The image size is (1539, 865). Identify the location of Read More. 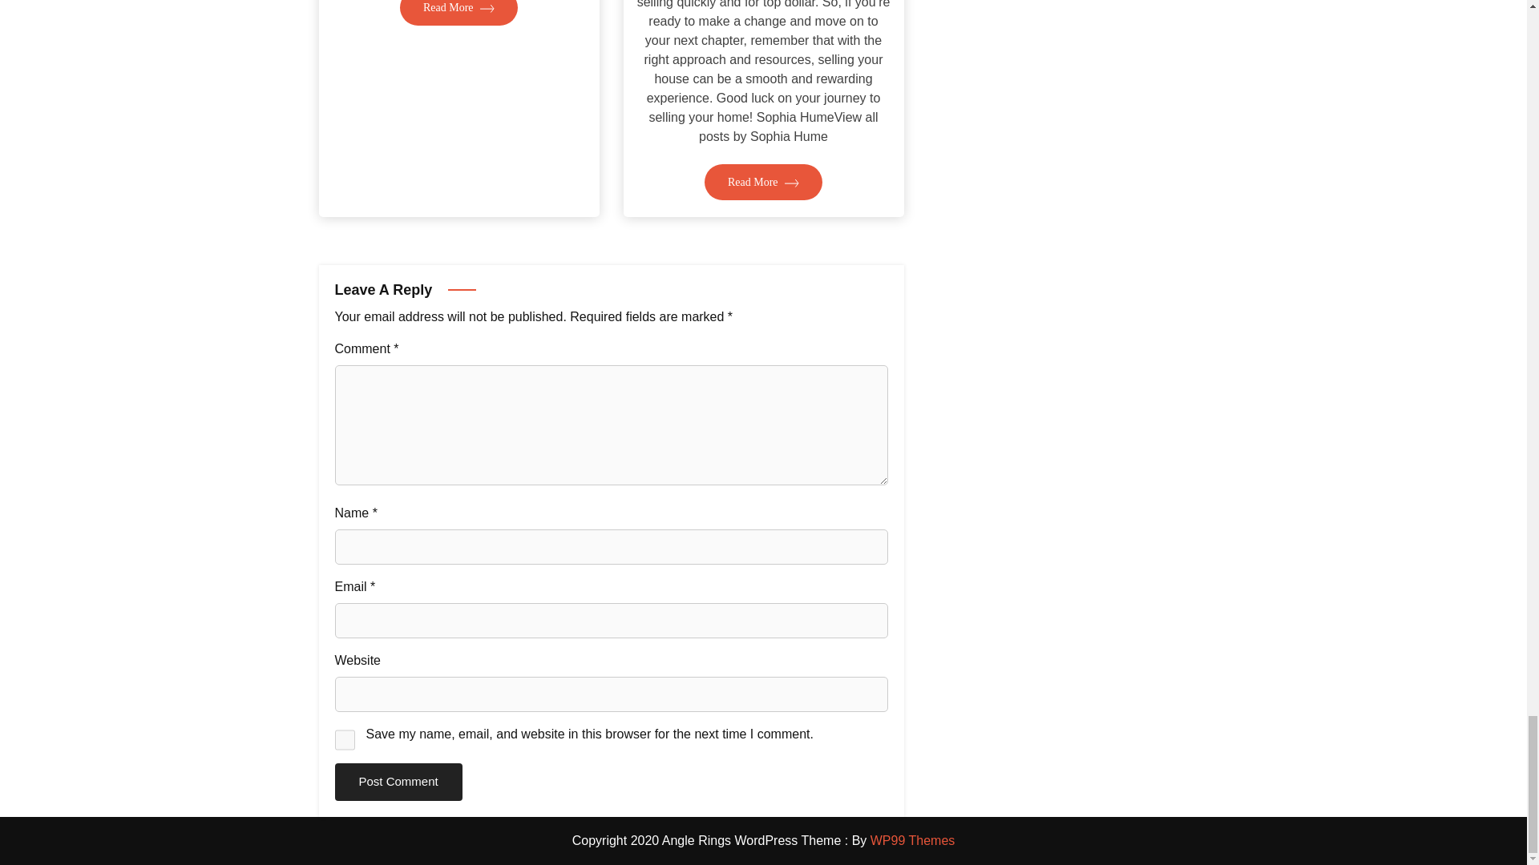
(763, 239).